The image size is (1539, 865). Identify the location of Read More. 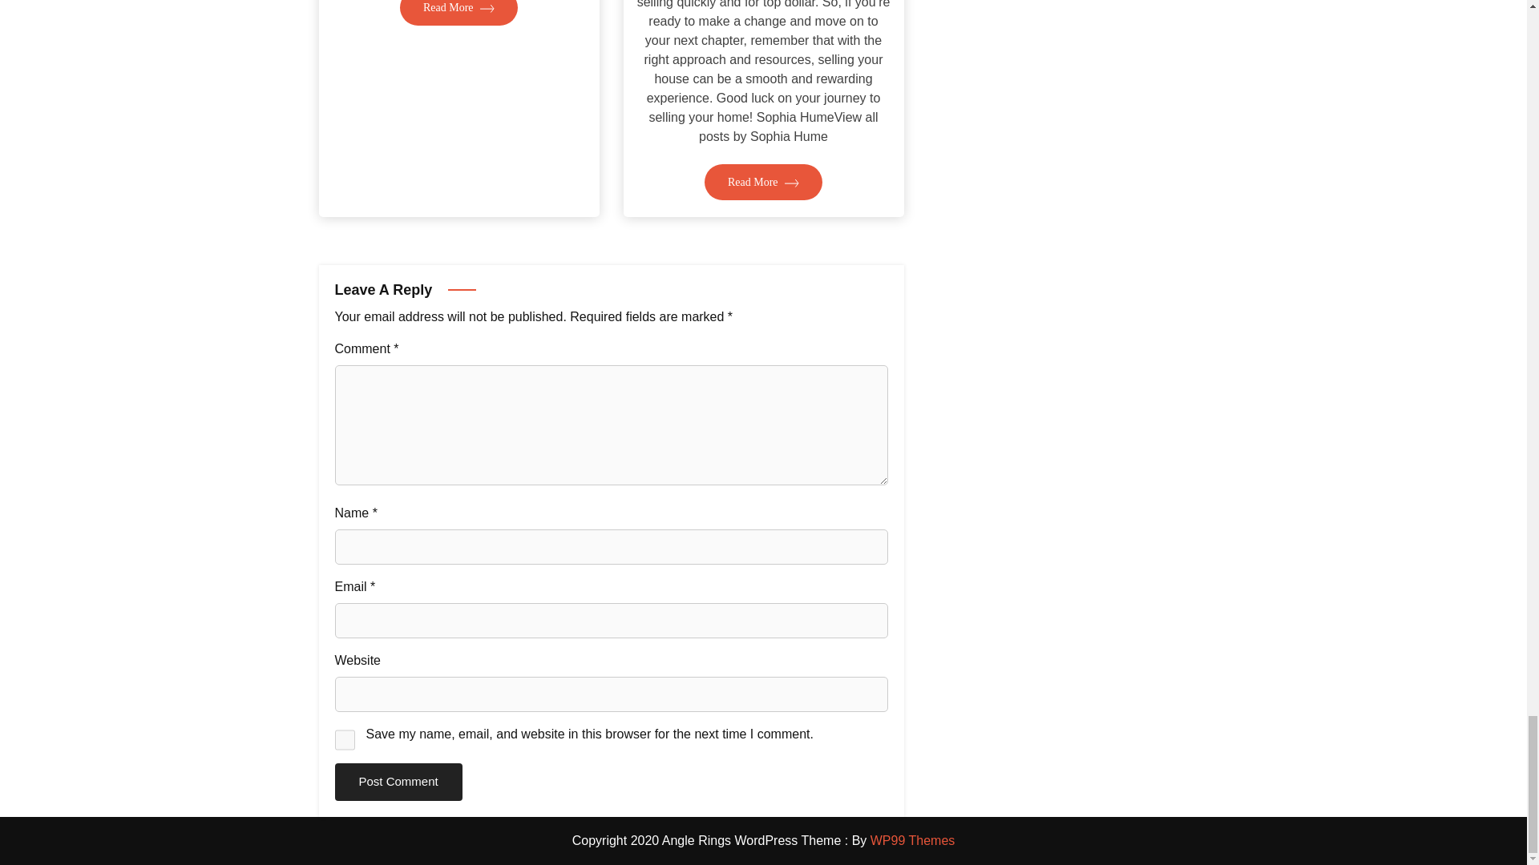
(763, 239).